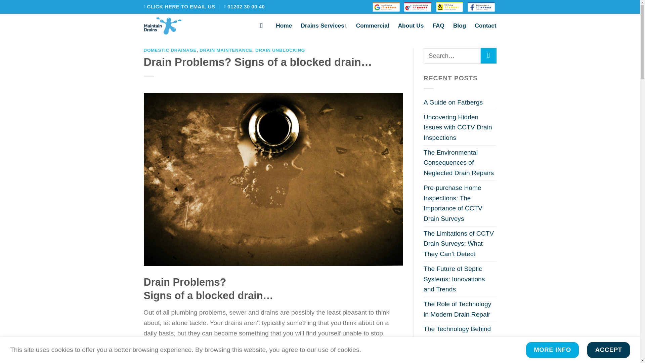 Image resolution: width=645 pixels, height=363 pixels. Describe the element at coordinates (284, 26) in the screenshot. I see `Home` at that location.